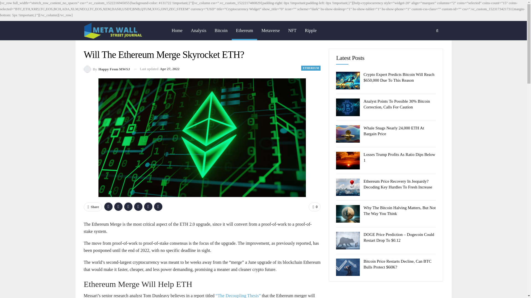 The height and width of the screenshot is (298, 531). What do you see at coordinates (106, 69) in the screenshot?
I see `By Happy From MWSJ` at bounding box center [106, 69].